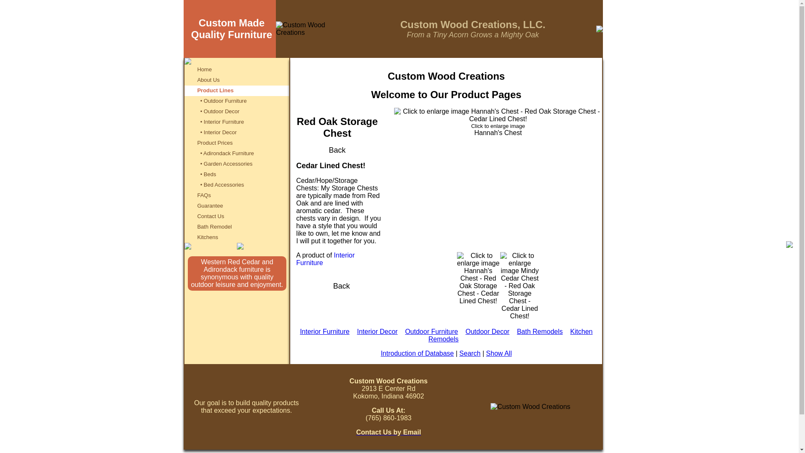  I want to click on Product Prices, so click(215, 142).